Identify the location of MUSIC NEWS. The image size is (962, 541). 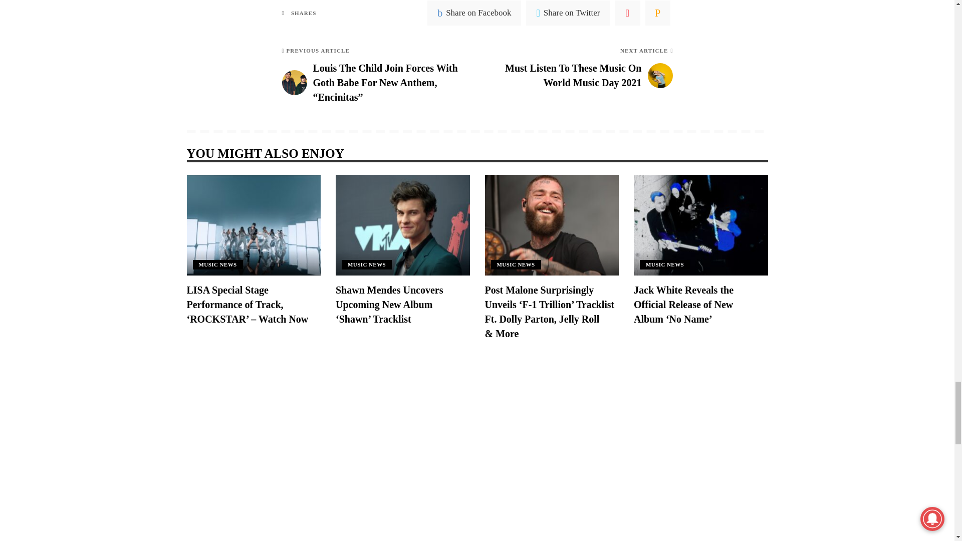
(664, 264).